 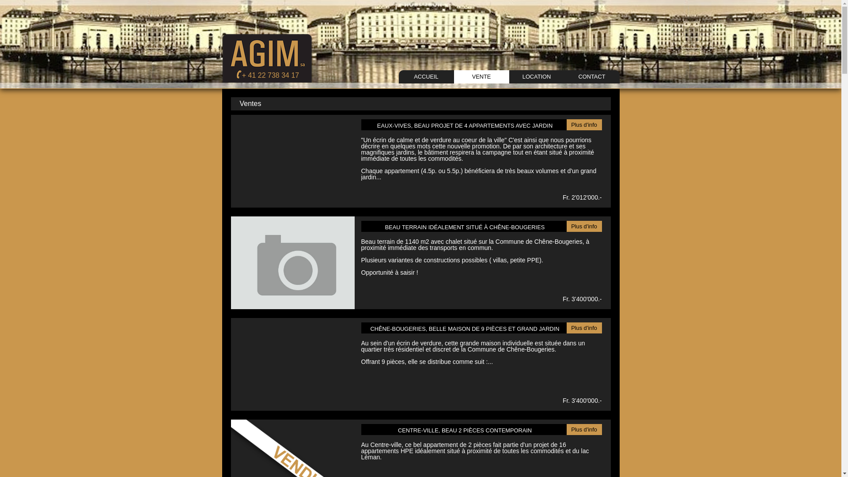 I want to click on Plus d'info, so click(x=584, y=429).